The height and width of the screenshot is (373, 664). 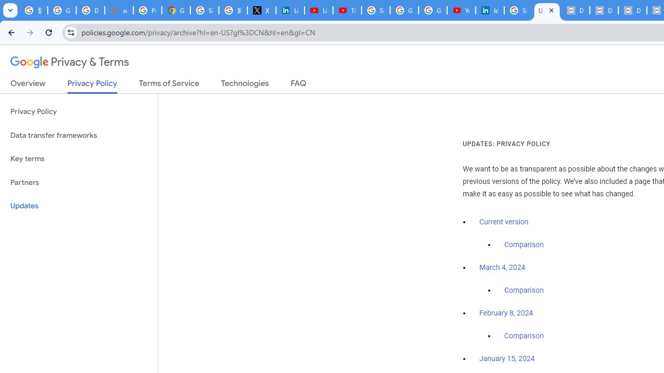 What do you see at coordinates (299, 85) in the screenshot?
I see `FAQ` at bounding box center [299, 85].